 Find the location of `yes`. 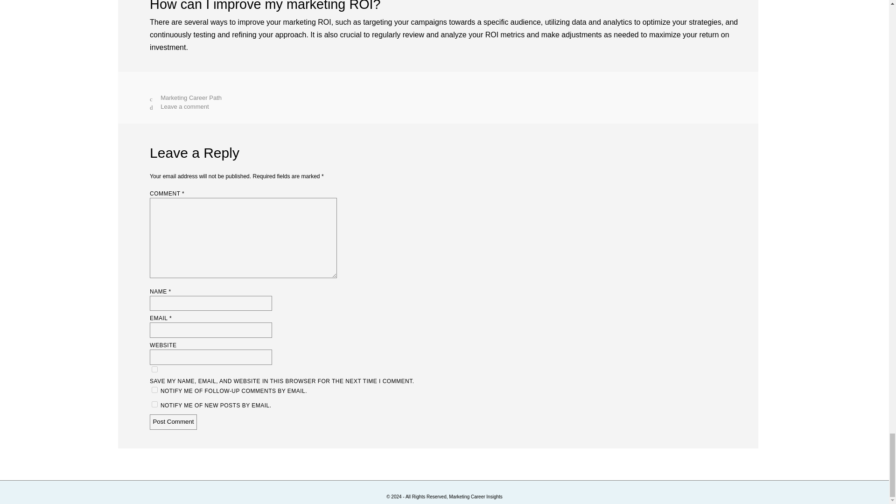

yes is located at coordinates (154, 370).